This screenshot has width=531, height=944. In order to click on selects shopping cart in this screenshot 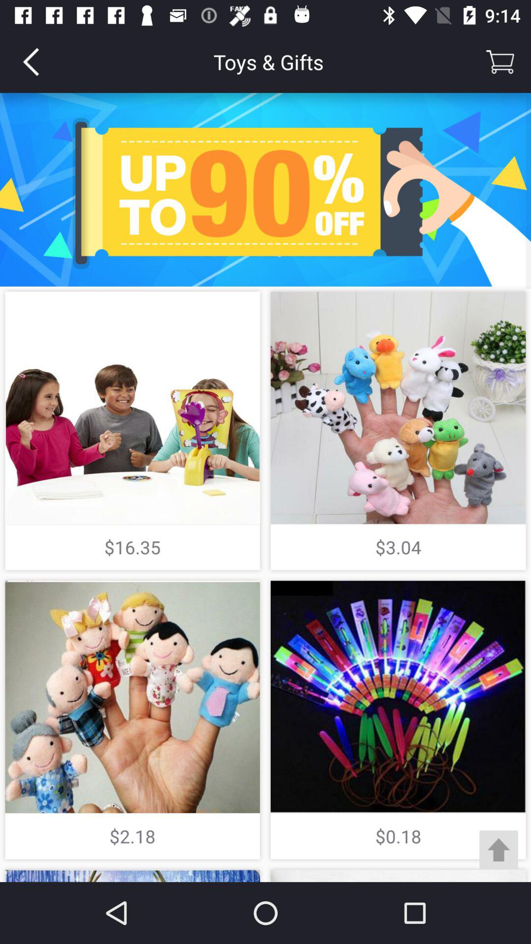, I will do `click(500, 62)`.